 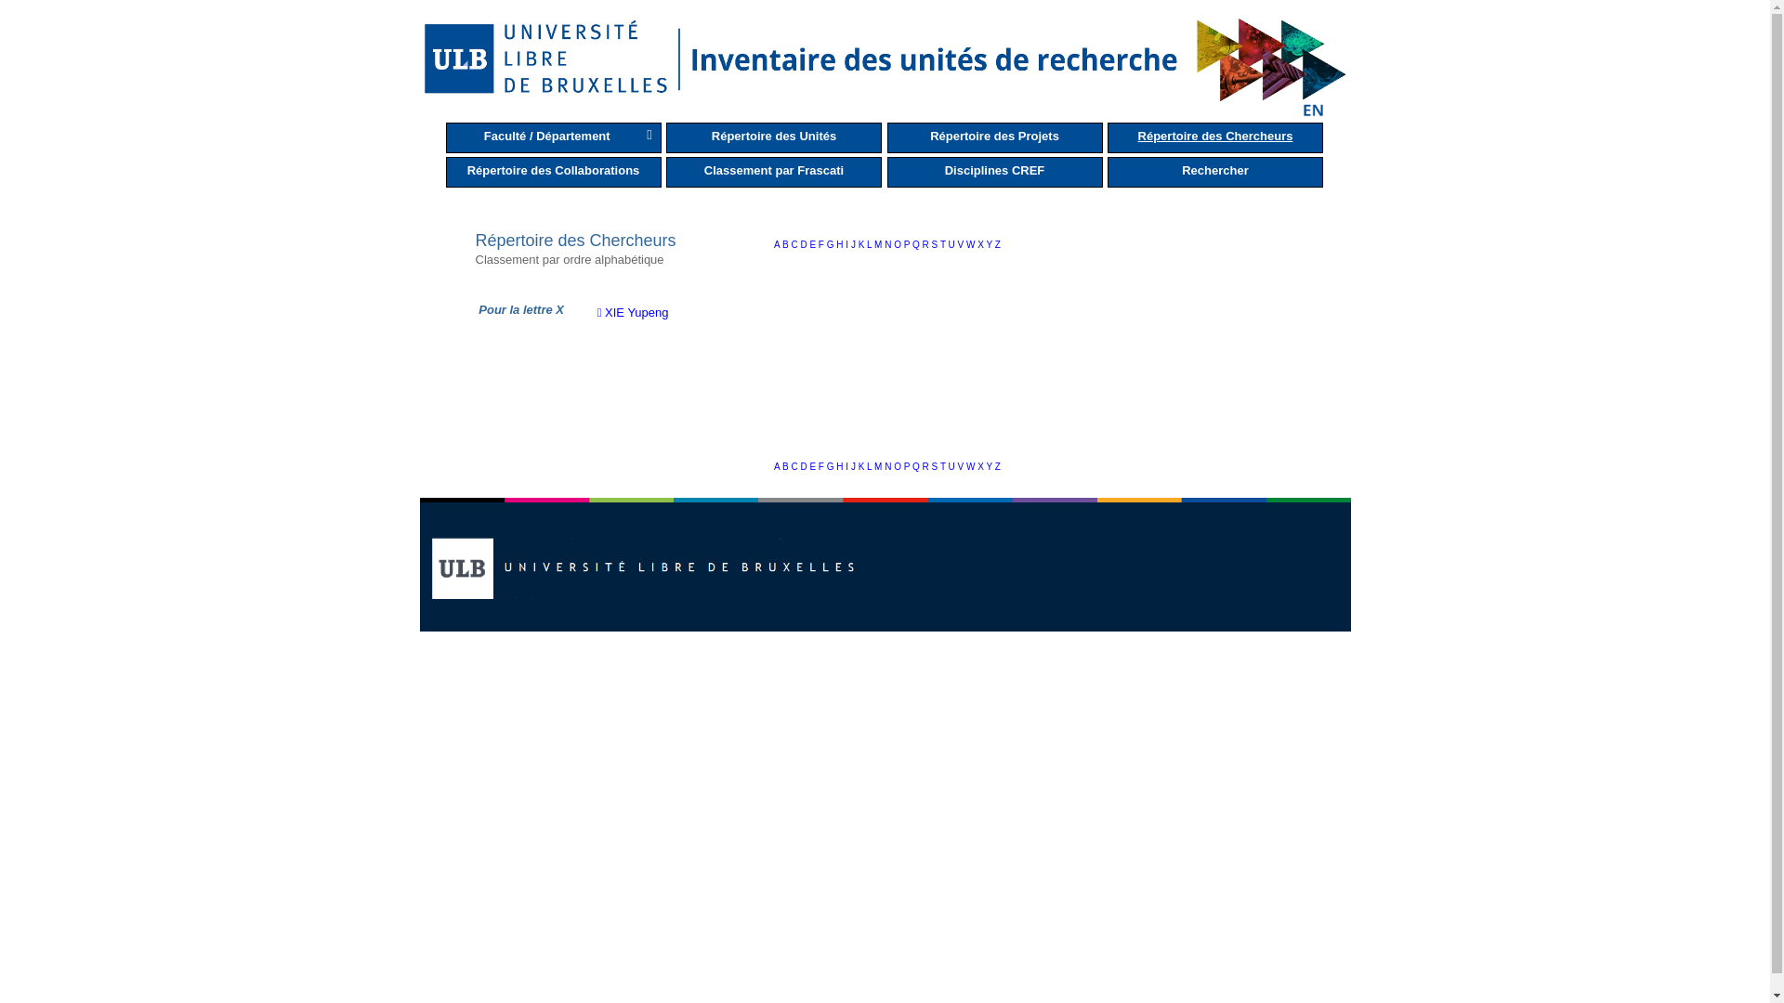 What do you see at coordinates (918, 245) in the screenshot?
I see `Q` at bounding box center [918, 245].